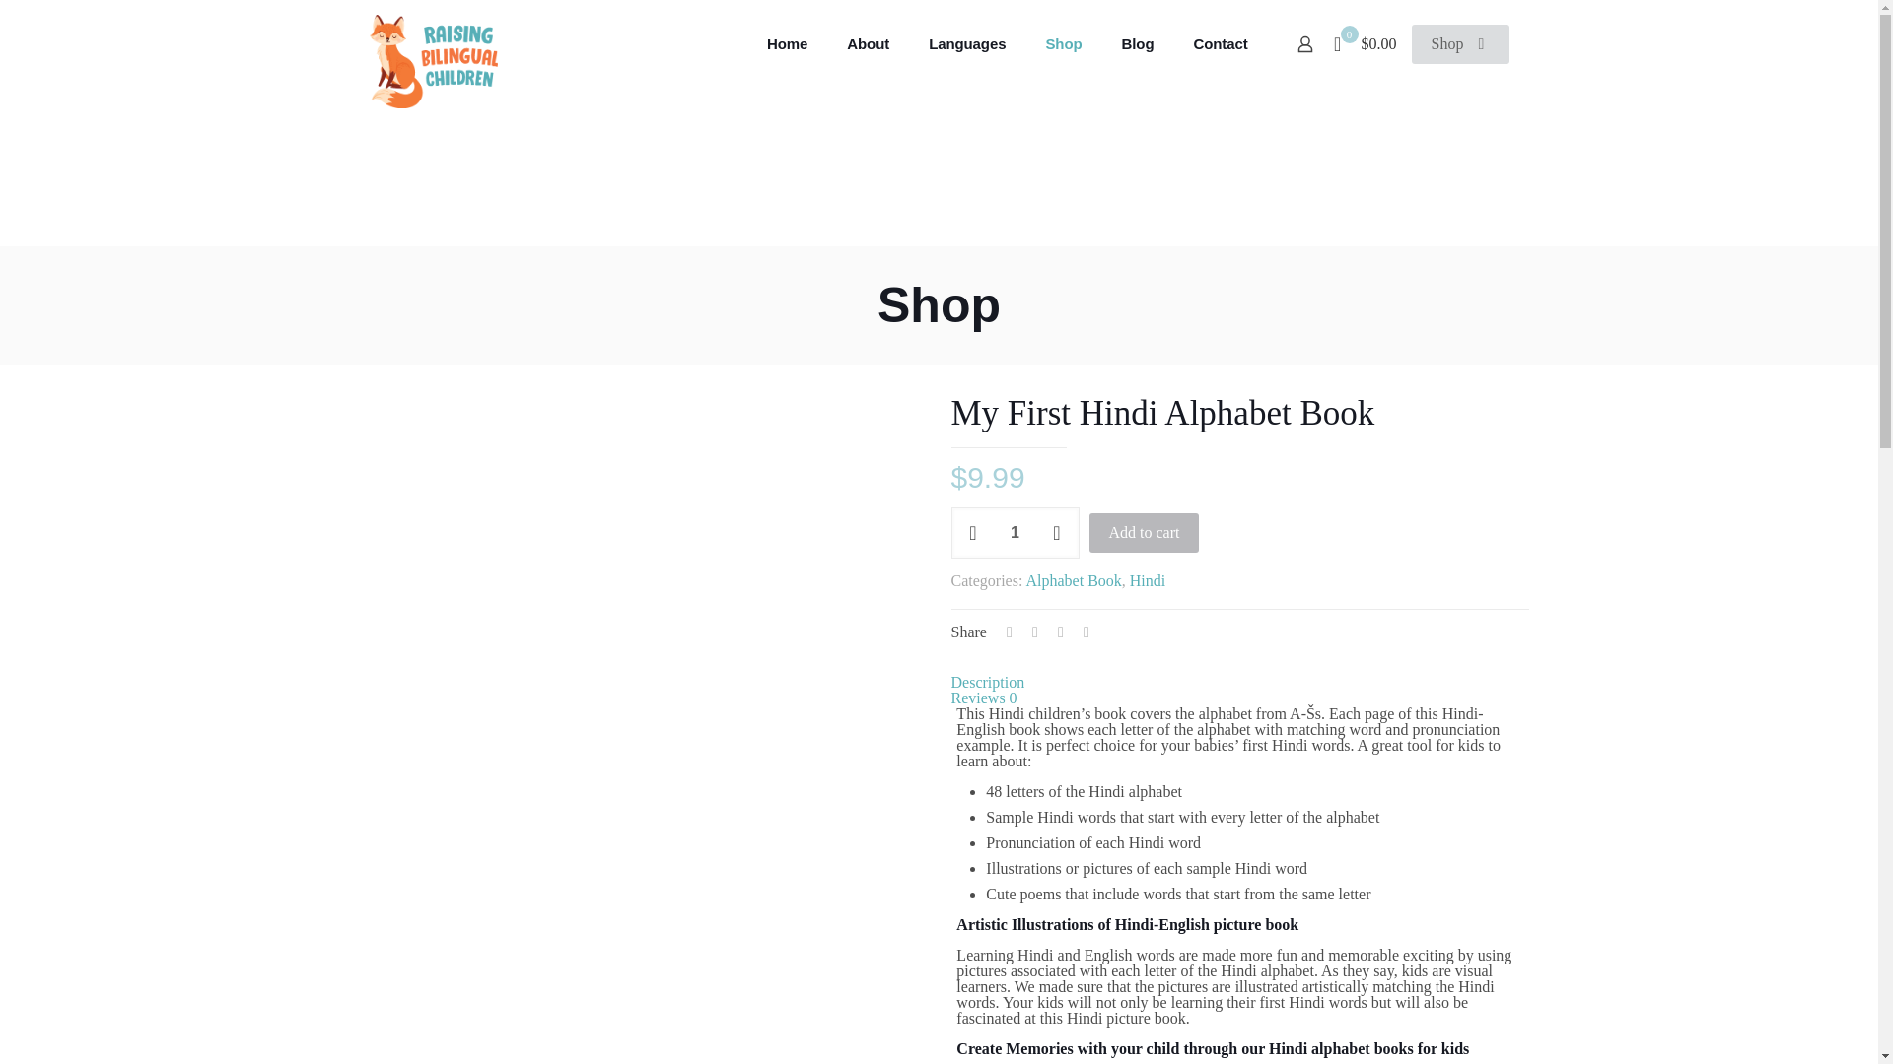  Describe the element at coordinates (432, 43) in the screenshot. I see `Raising Bilingual Children` at that location.